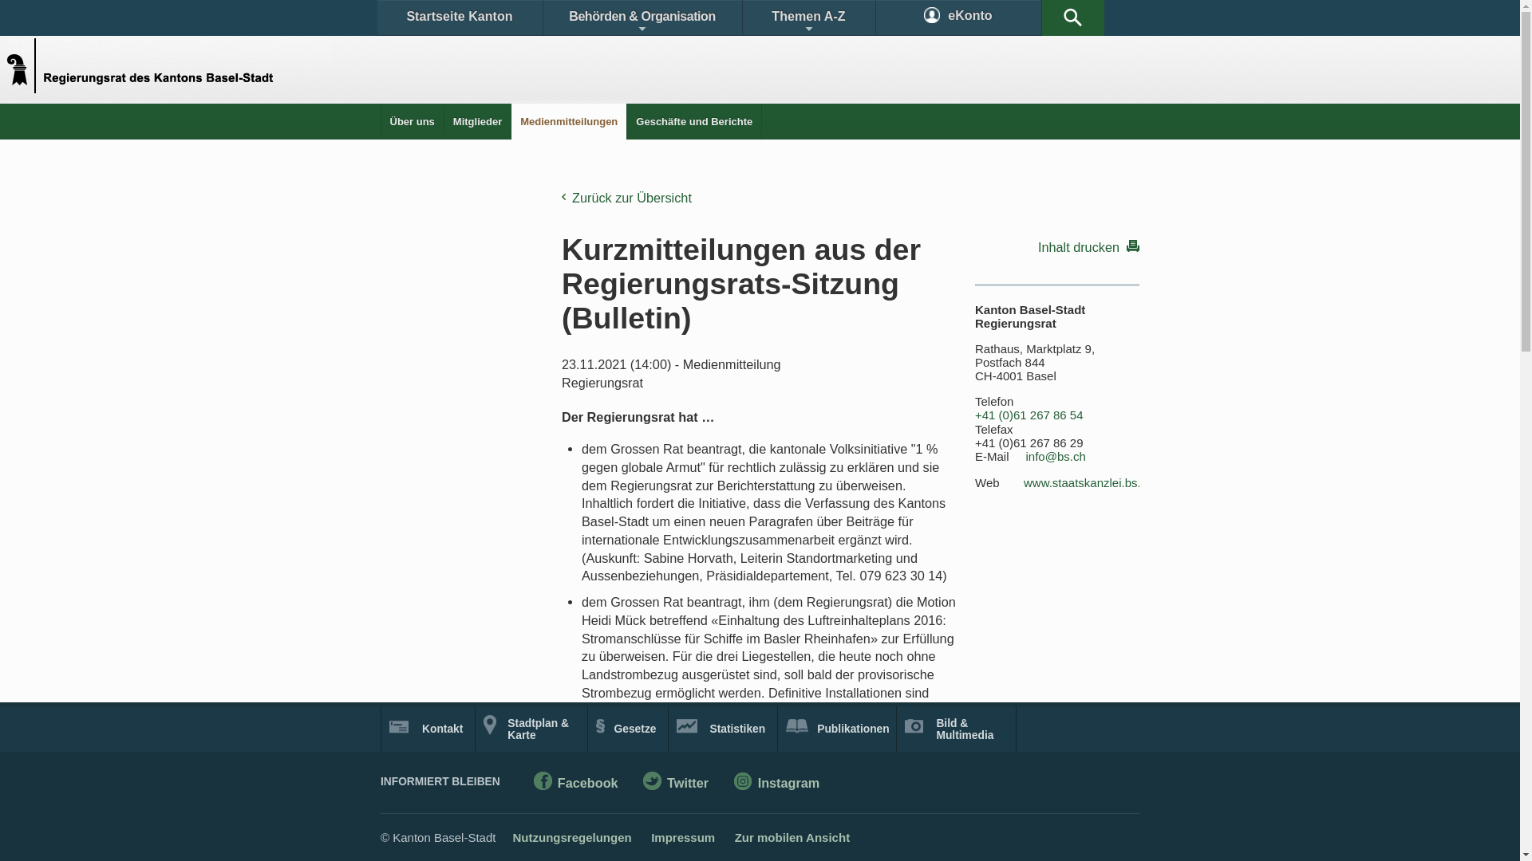  I want to click on Medienmitteilungen, so click(569, 121).